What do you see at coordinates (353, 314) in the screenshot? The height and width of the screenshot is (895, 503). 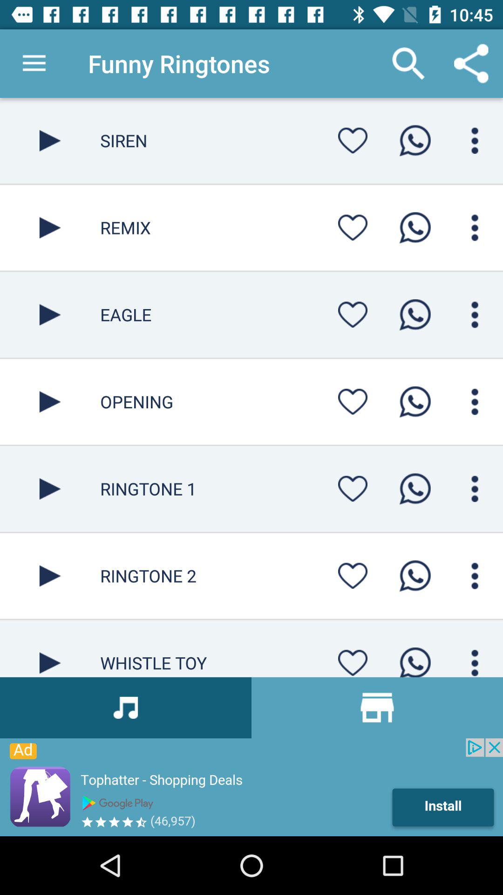 I see `favorite the song` at bounding box center [353, 314].